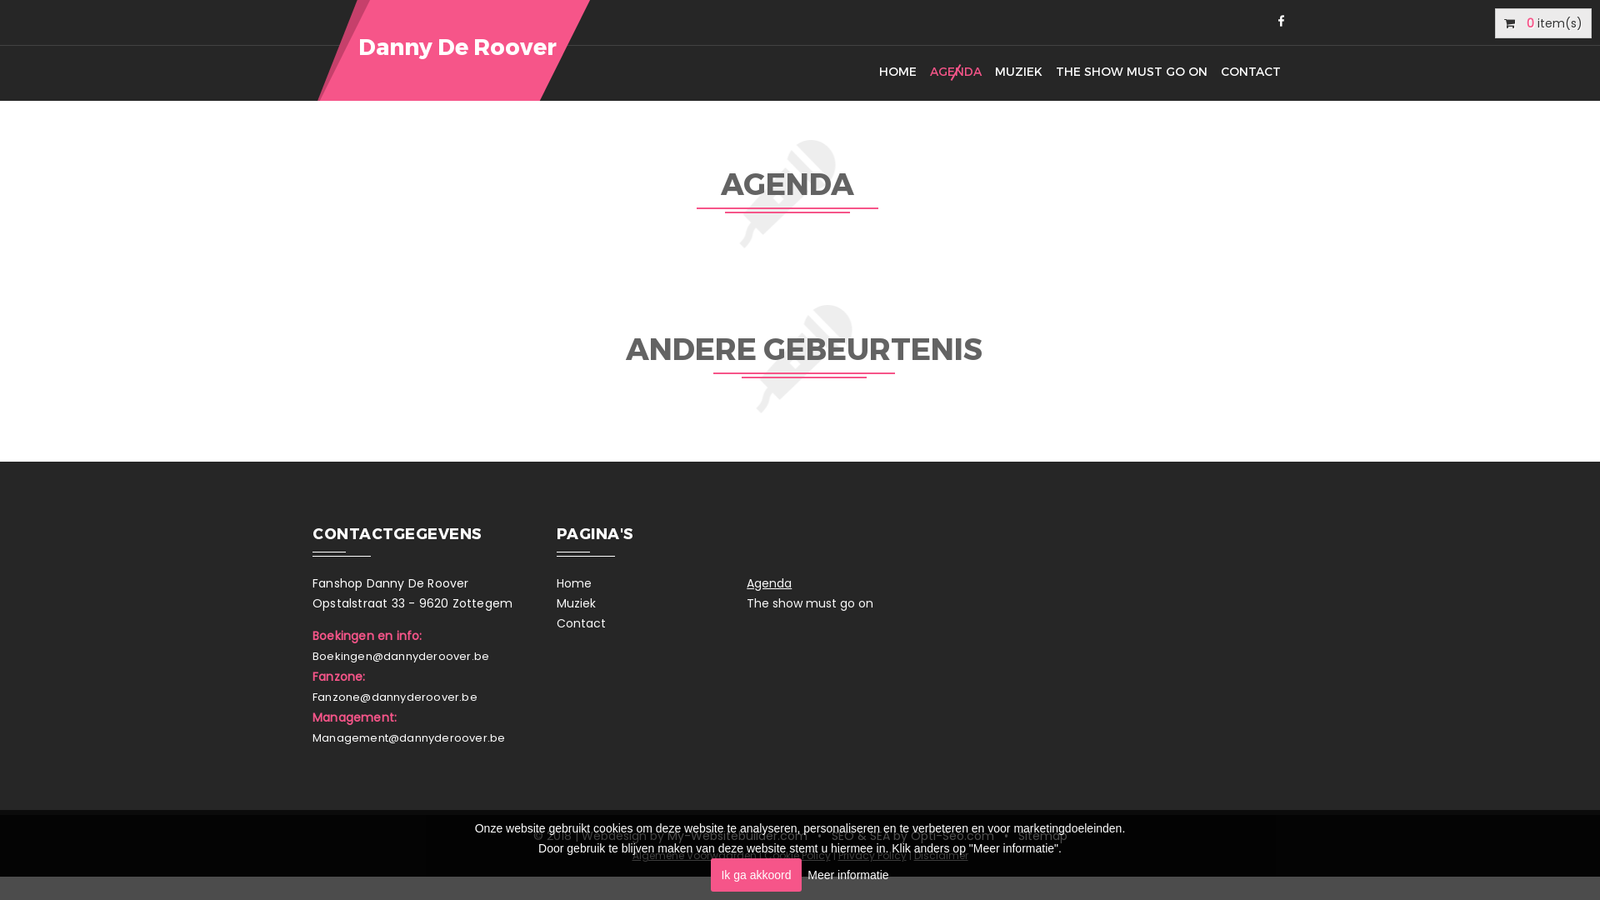 The width and height of the screenshot is (1600, 900). I want to click on Muziek, so click(652, 603).